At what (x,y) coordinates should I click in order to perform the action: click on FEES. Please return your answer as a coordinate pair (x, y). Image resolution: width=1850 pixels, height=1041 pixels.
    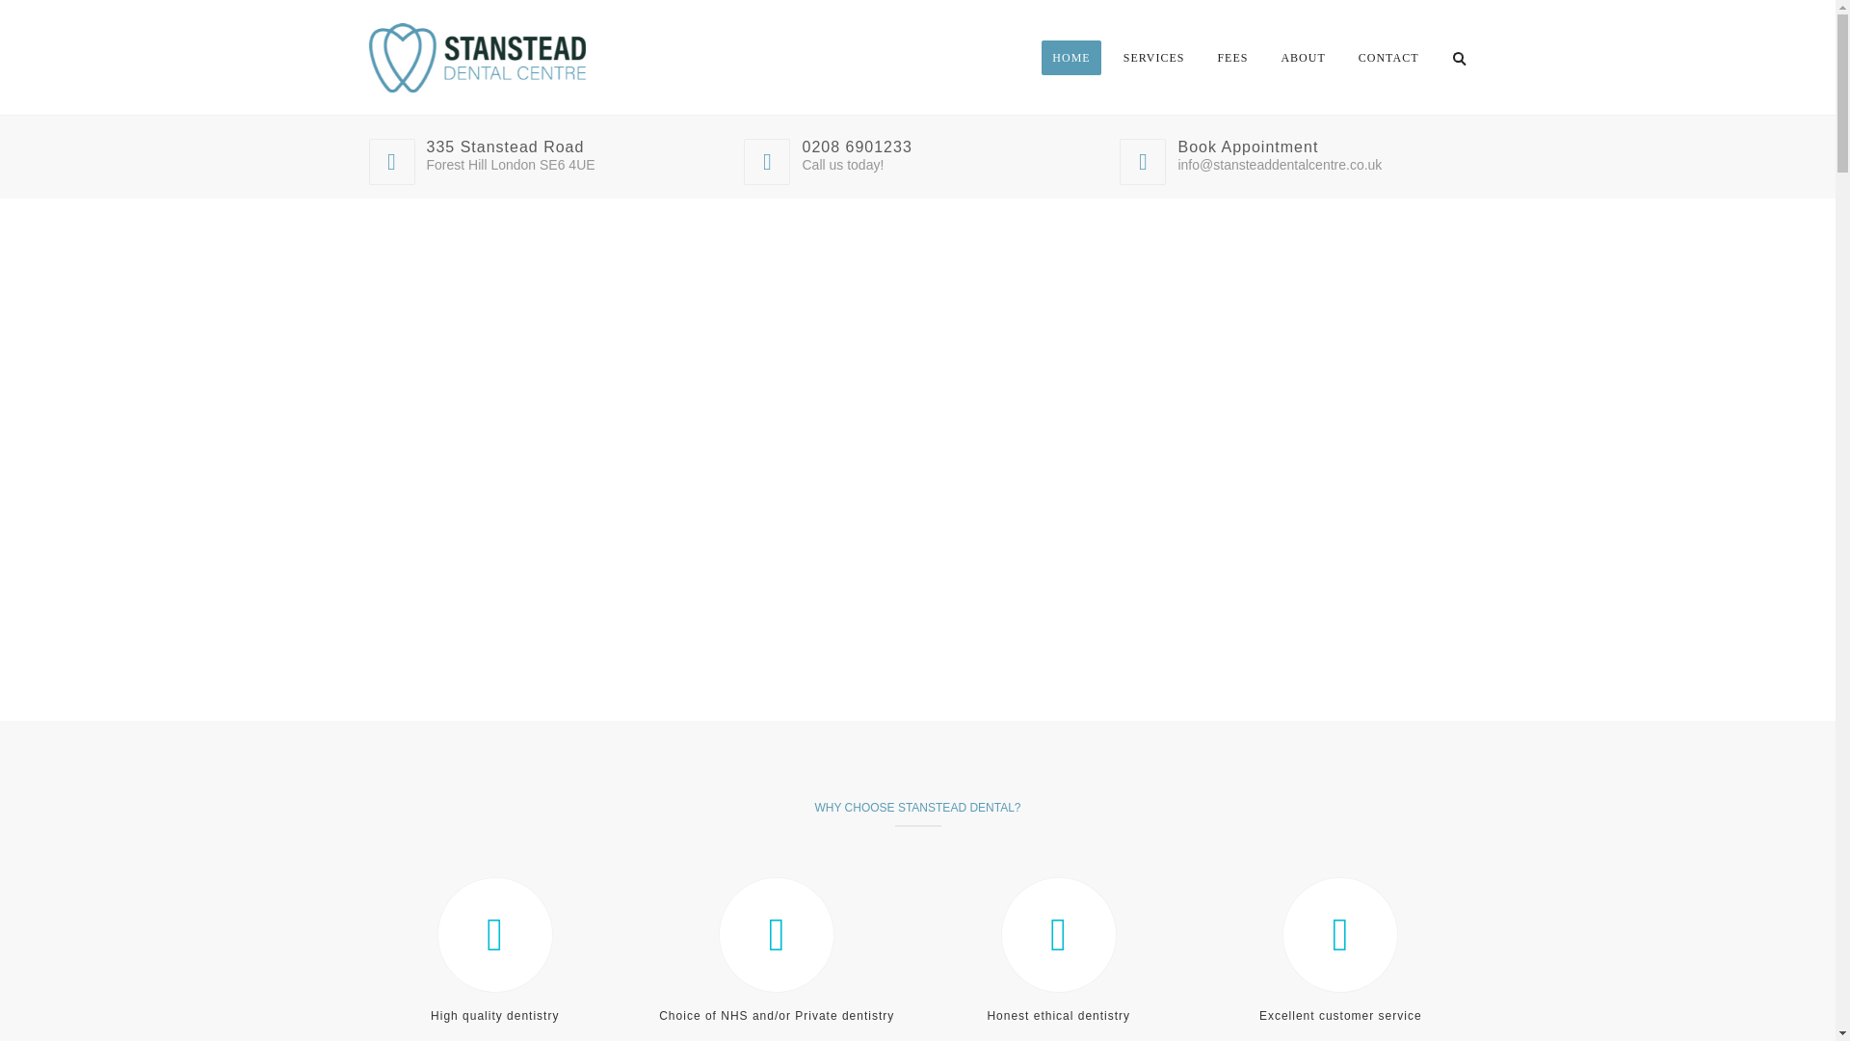
    Looking at the image, I should click on (1231, 58).